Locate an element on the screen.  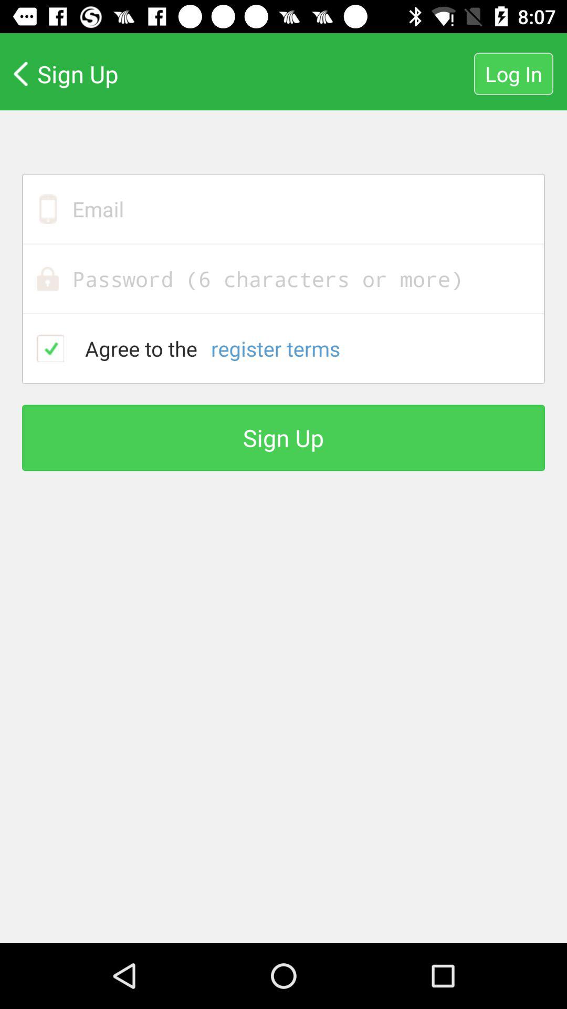
check agree to terms is located at coordinates (50, 348).